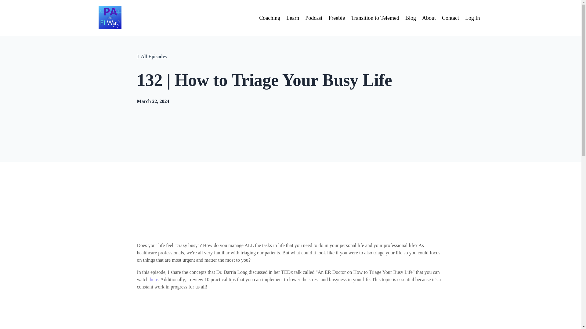  What do you see at coordinates (154, 279) in the screenshot?
I see `here` at bounding box center [154, 279].